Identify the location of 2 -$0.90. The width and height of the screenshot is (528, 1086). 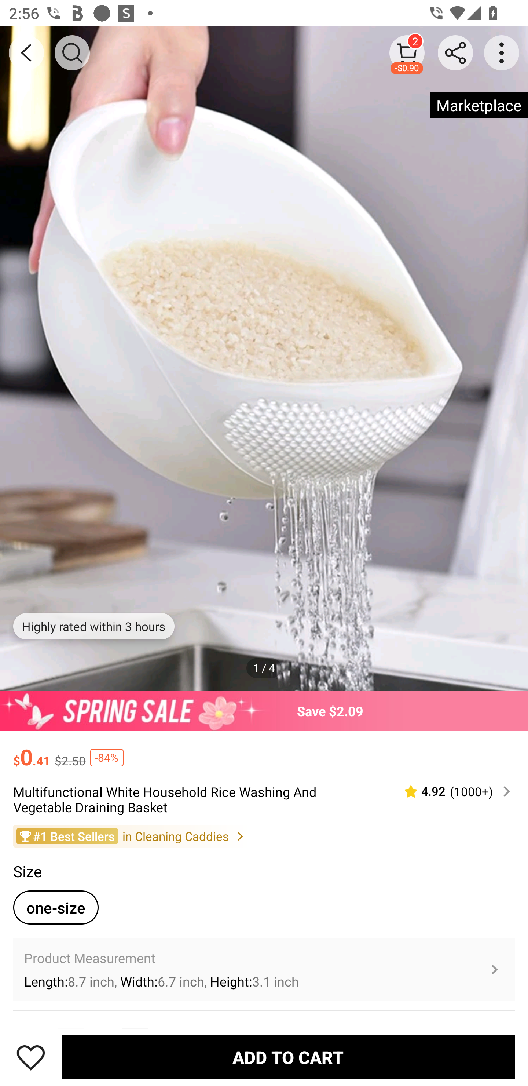
(407, 52).